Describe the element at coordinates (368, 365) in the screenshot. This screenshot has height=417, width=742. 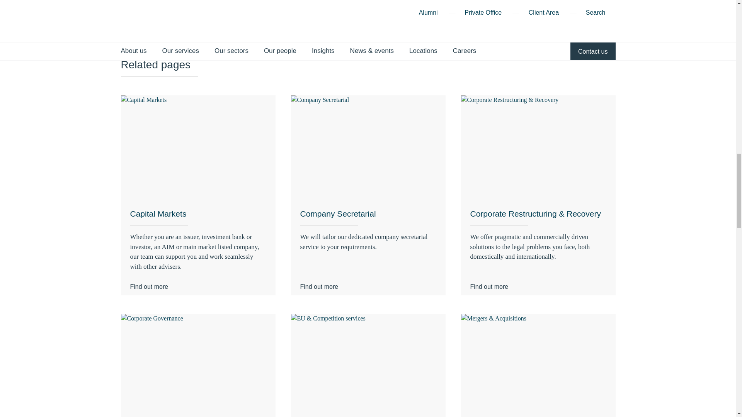
I see `eu-and-competition-tile` at that location.